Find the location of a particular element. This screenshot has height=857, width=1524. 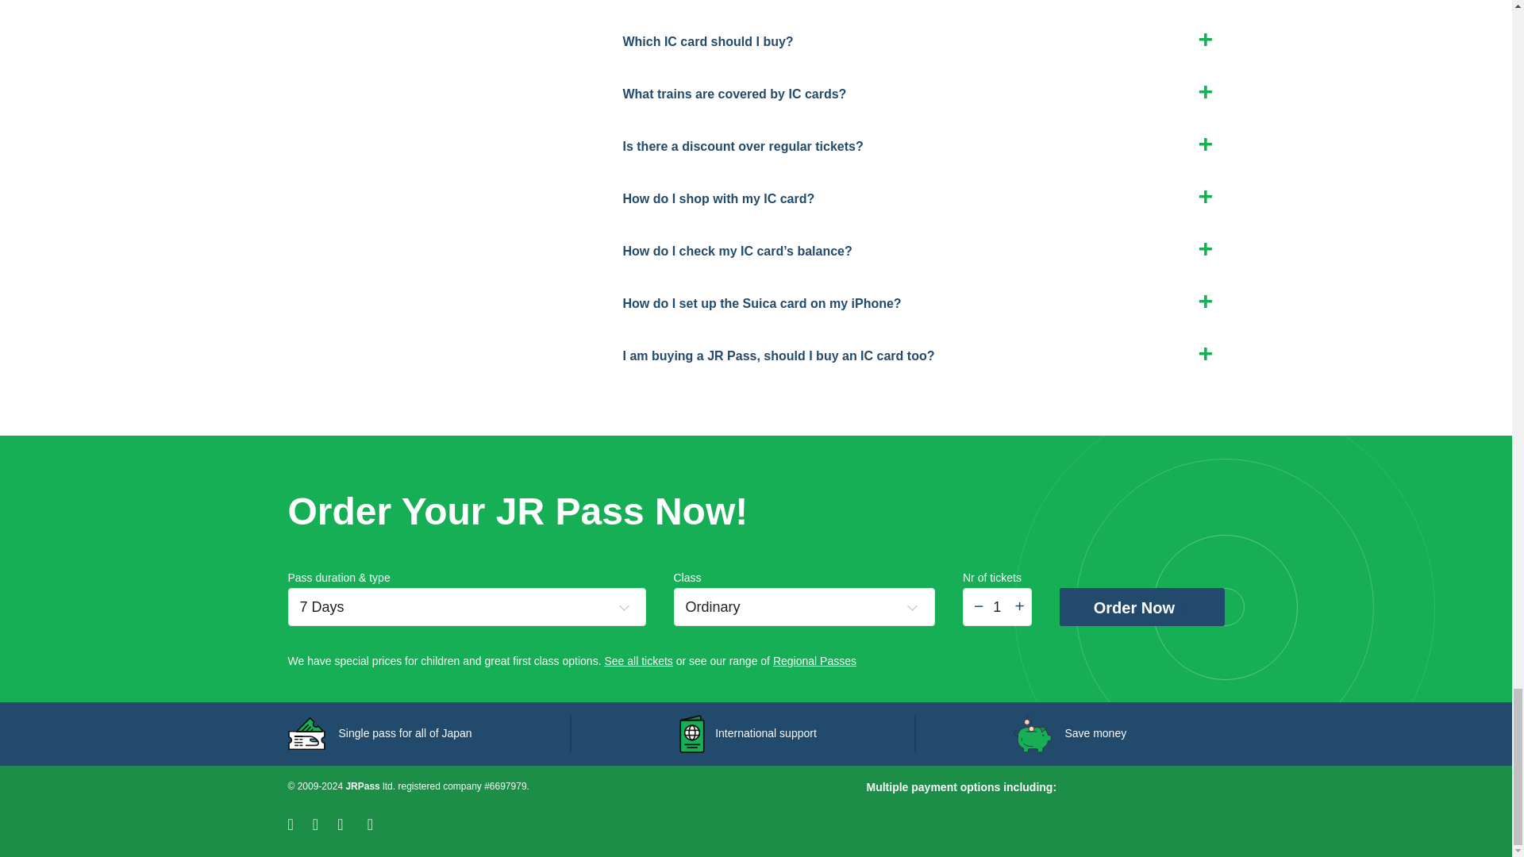

twitter is located at coordinates (324, 824).